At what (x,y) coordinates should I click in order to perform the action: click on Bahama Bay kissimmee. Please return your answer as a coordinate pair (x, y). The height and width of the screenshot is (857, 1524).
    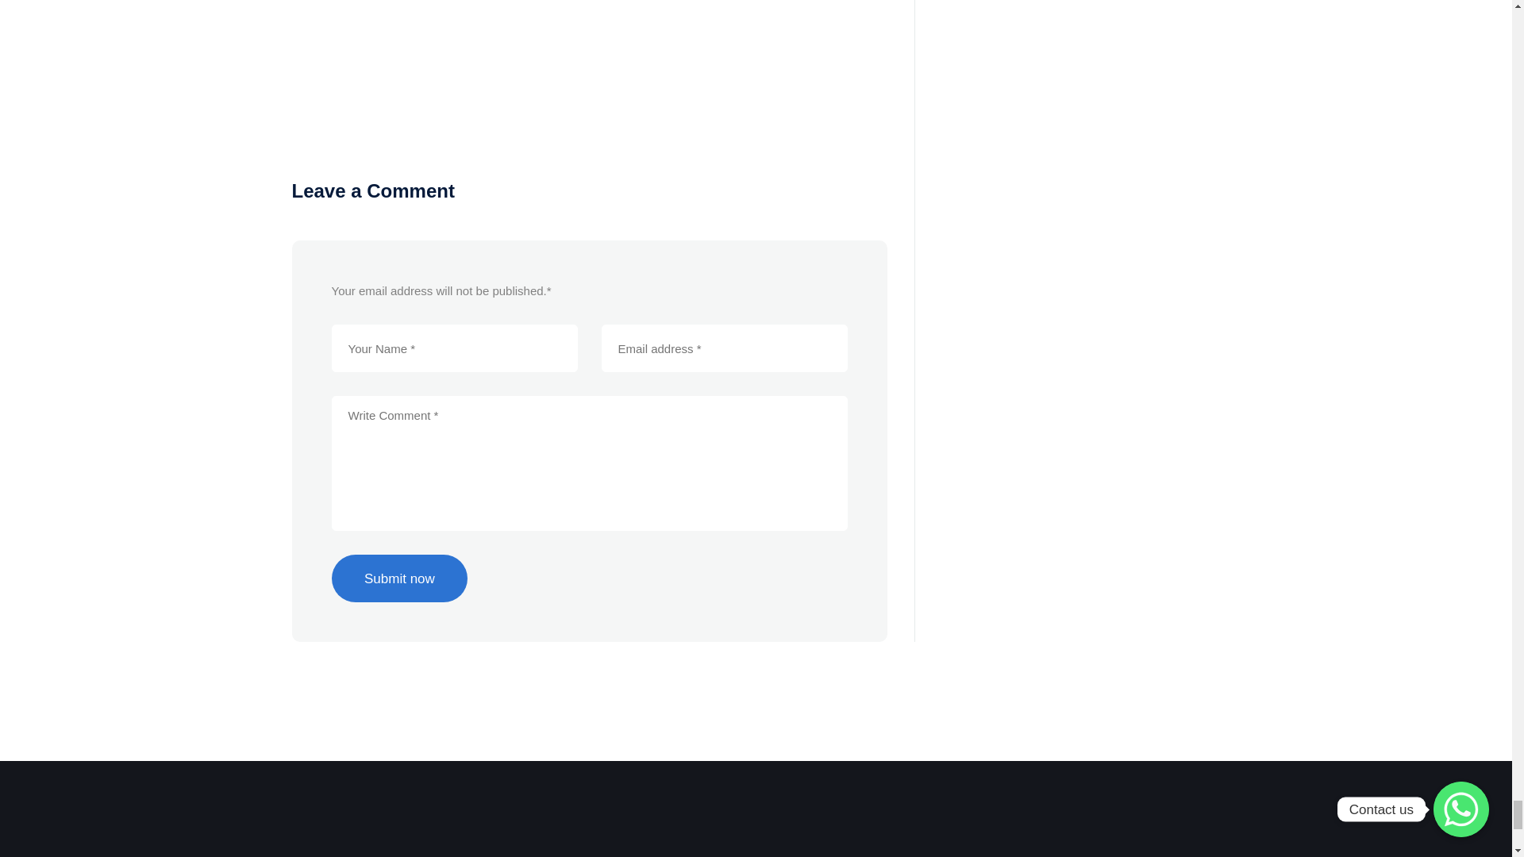
    Looking at the image, I should click on (589, 64).